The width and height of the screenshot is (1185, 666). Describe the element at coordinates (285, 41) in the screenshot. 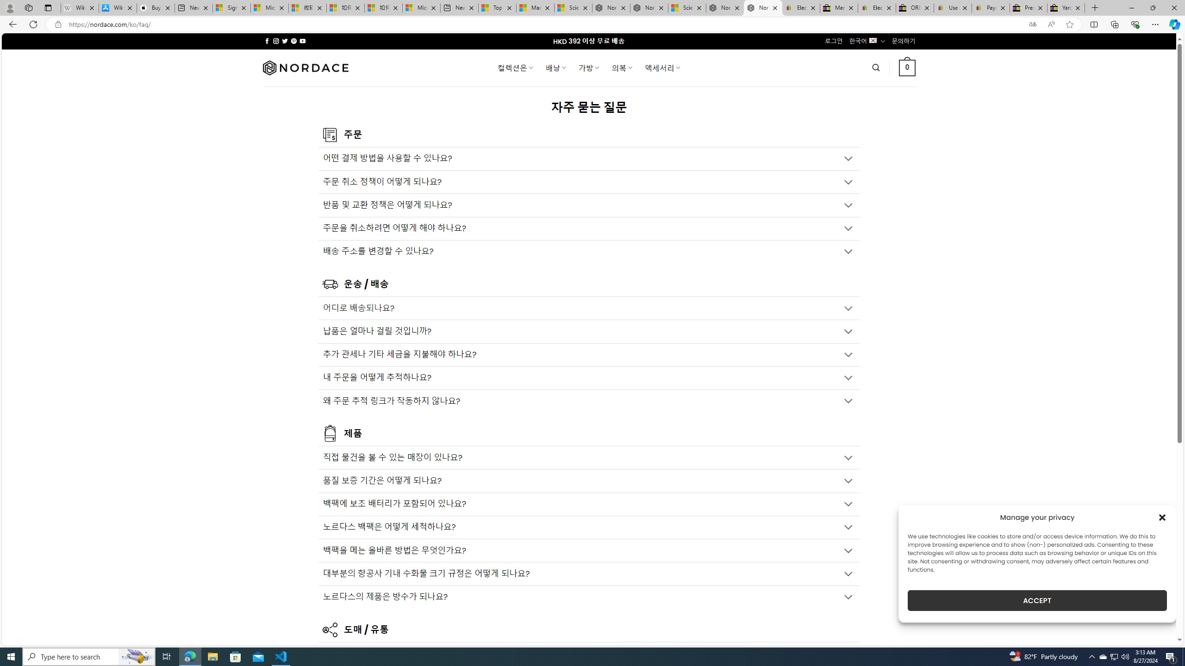

I see `Follow on Twitter` at that location.